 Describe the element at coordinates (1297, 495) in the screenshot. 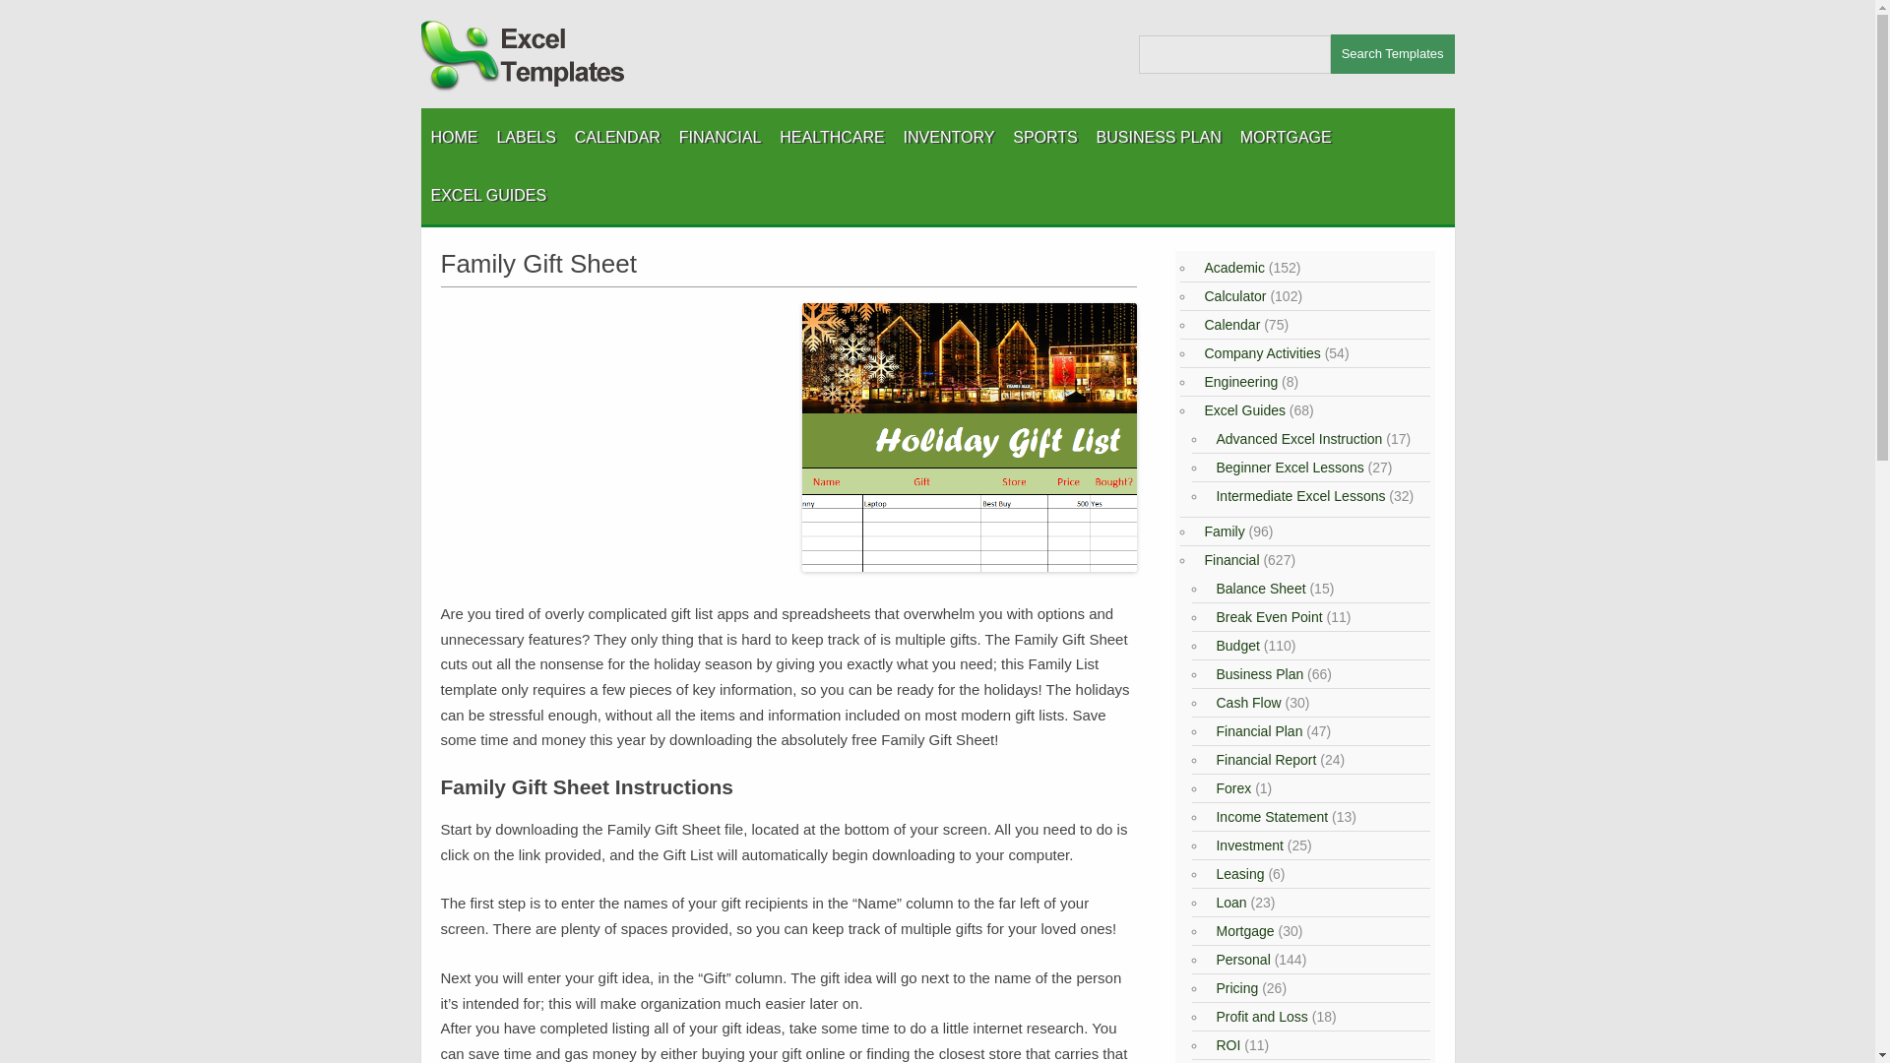

I see `Intermediate Excel Lessons` at that location.